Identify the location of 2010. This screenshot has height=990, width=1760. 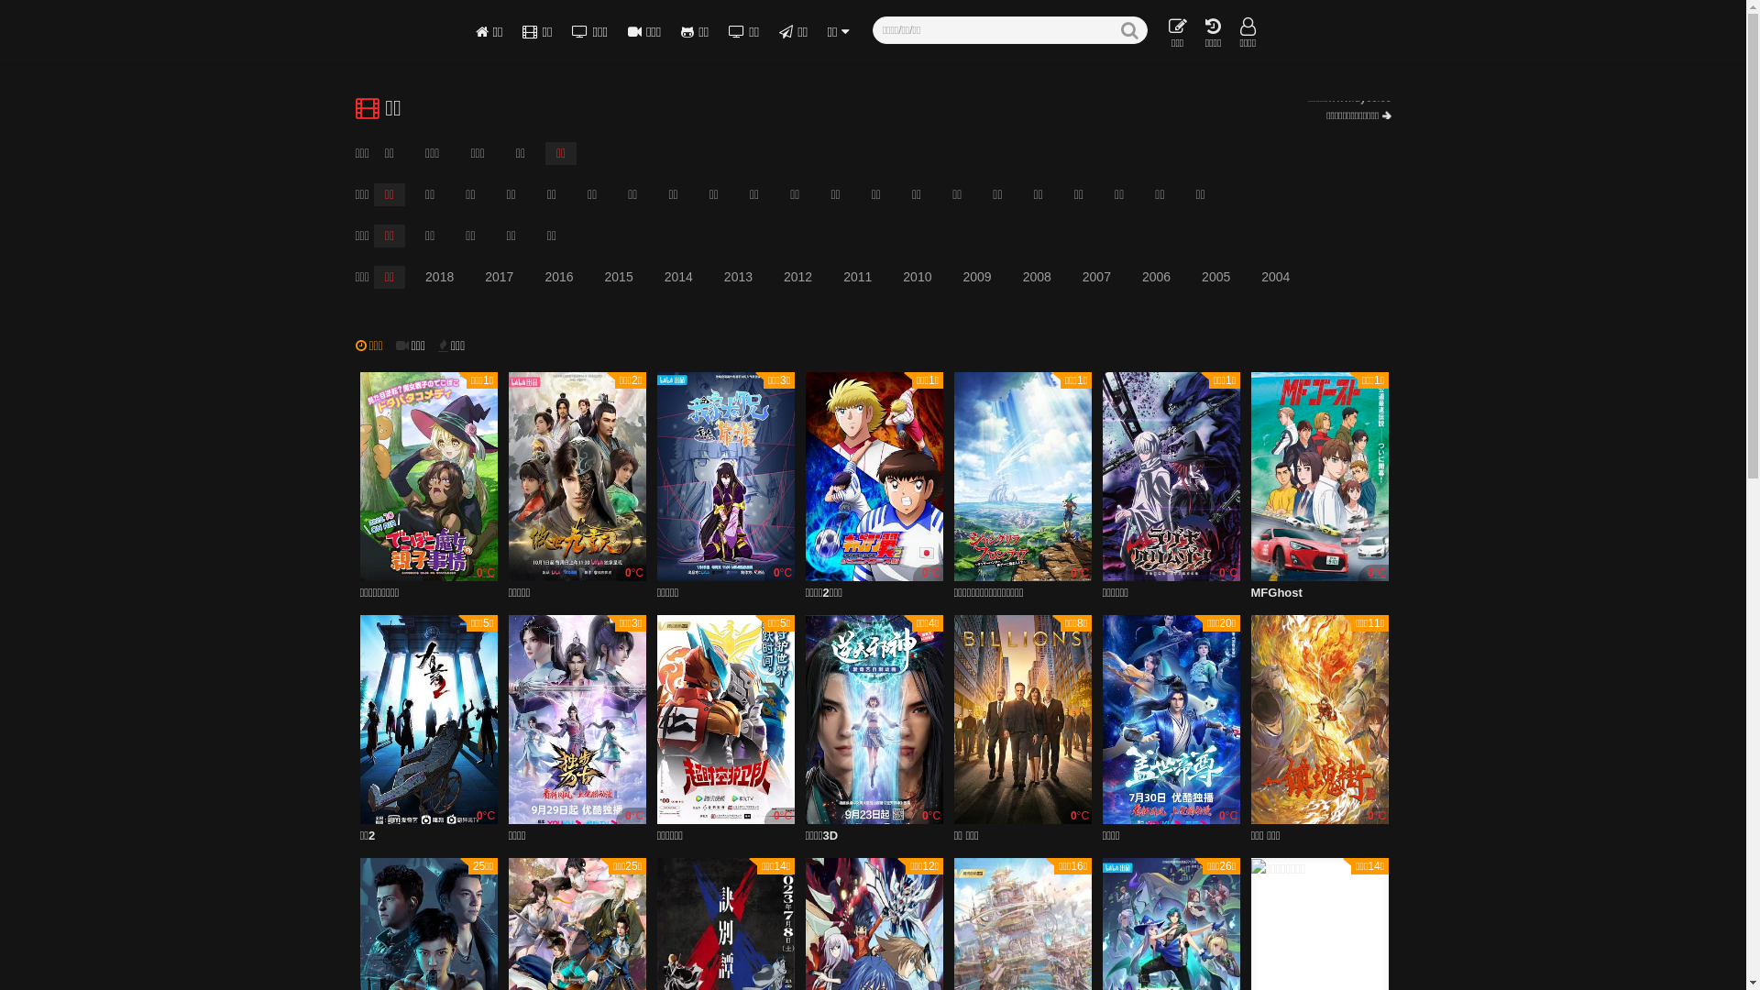
(917, 277).